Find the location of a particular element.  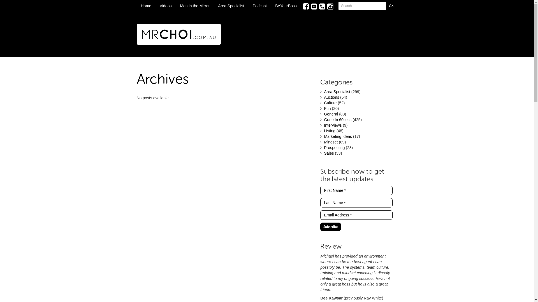

Prospecting is located at coordinates (334, 148).